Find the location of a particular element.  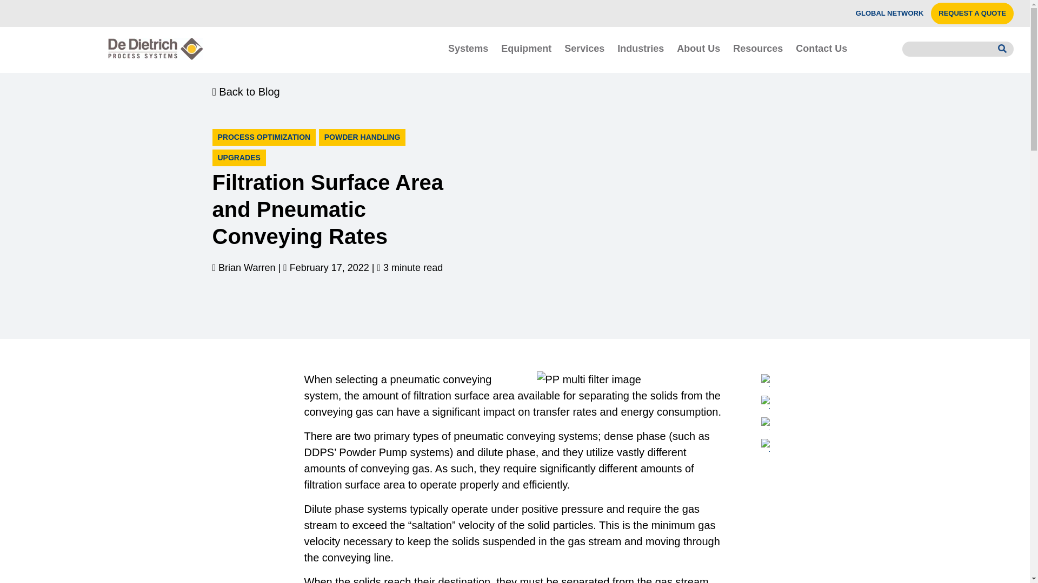

GLOBAL NETWORK is located at coordinates (889, 13).